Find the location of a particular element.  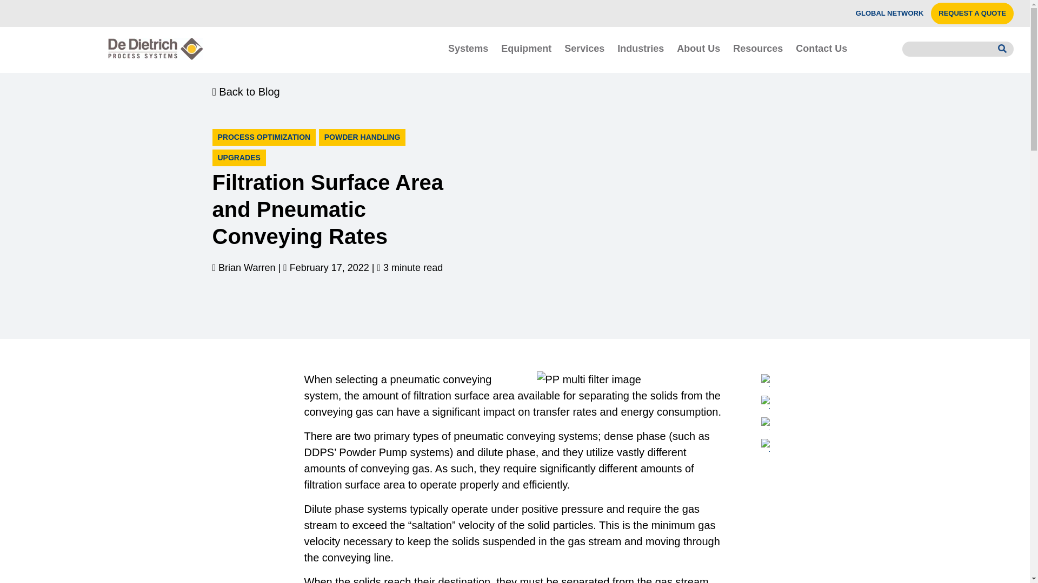

GLOBAL NETWORK is located at coordinates (889, 13).